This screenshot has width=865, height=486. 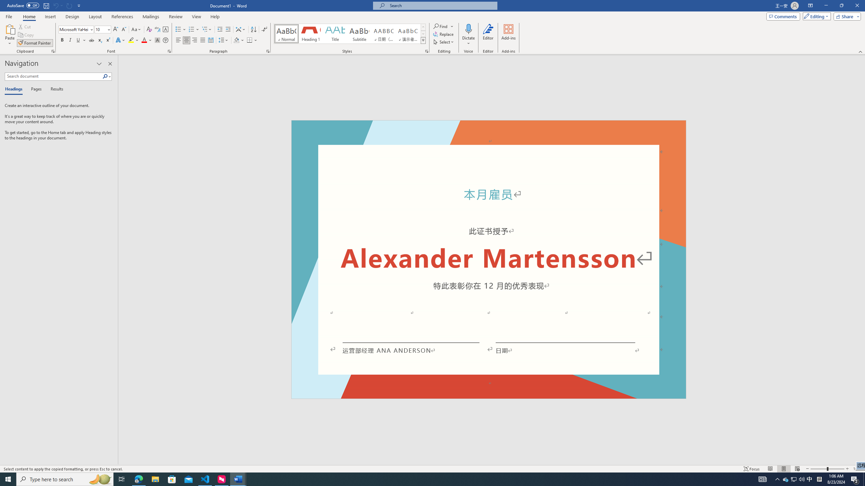 I want to click on Layout, so click(x=95, y=17).